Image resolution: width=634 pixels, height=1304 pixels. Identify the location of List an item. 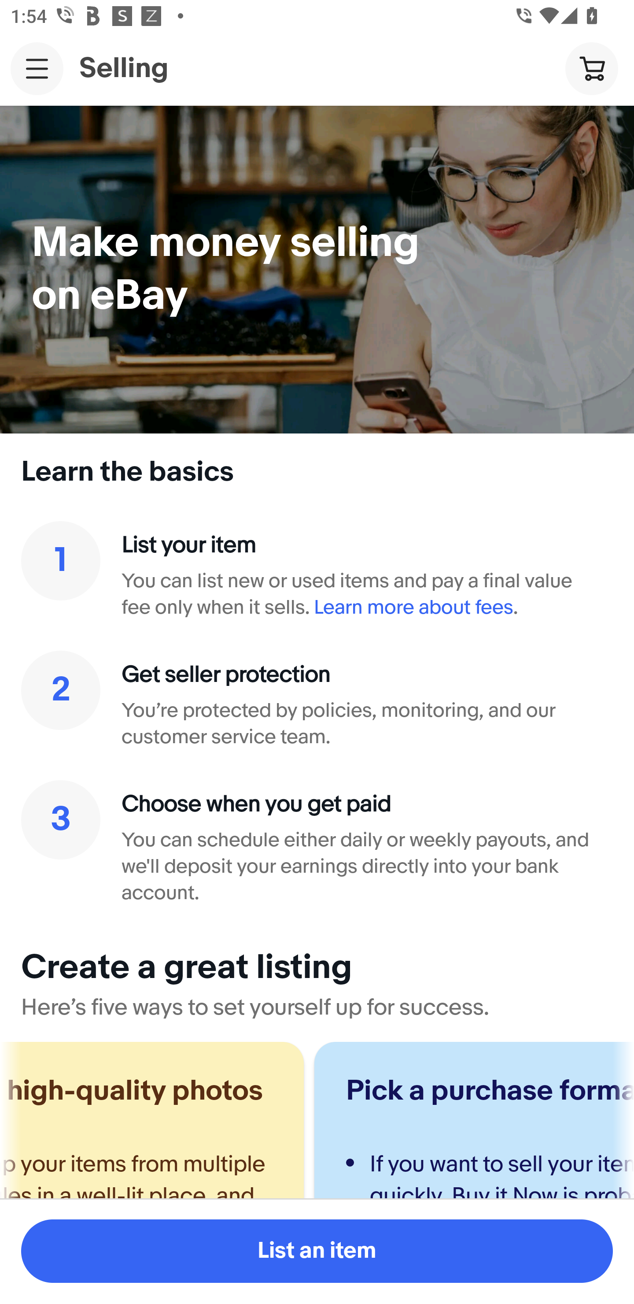
(317, 1251).